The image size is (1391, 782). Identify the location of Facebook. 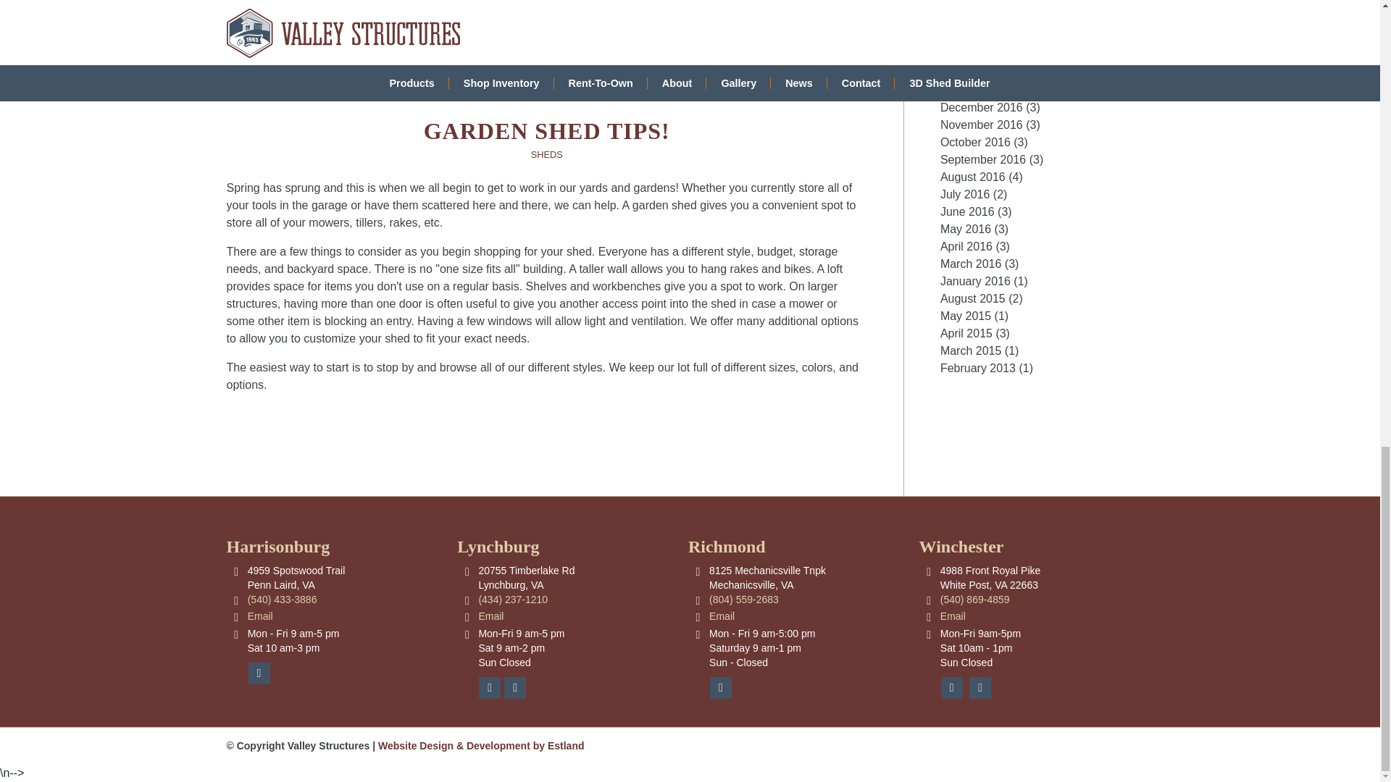
(258, 673).